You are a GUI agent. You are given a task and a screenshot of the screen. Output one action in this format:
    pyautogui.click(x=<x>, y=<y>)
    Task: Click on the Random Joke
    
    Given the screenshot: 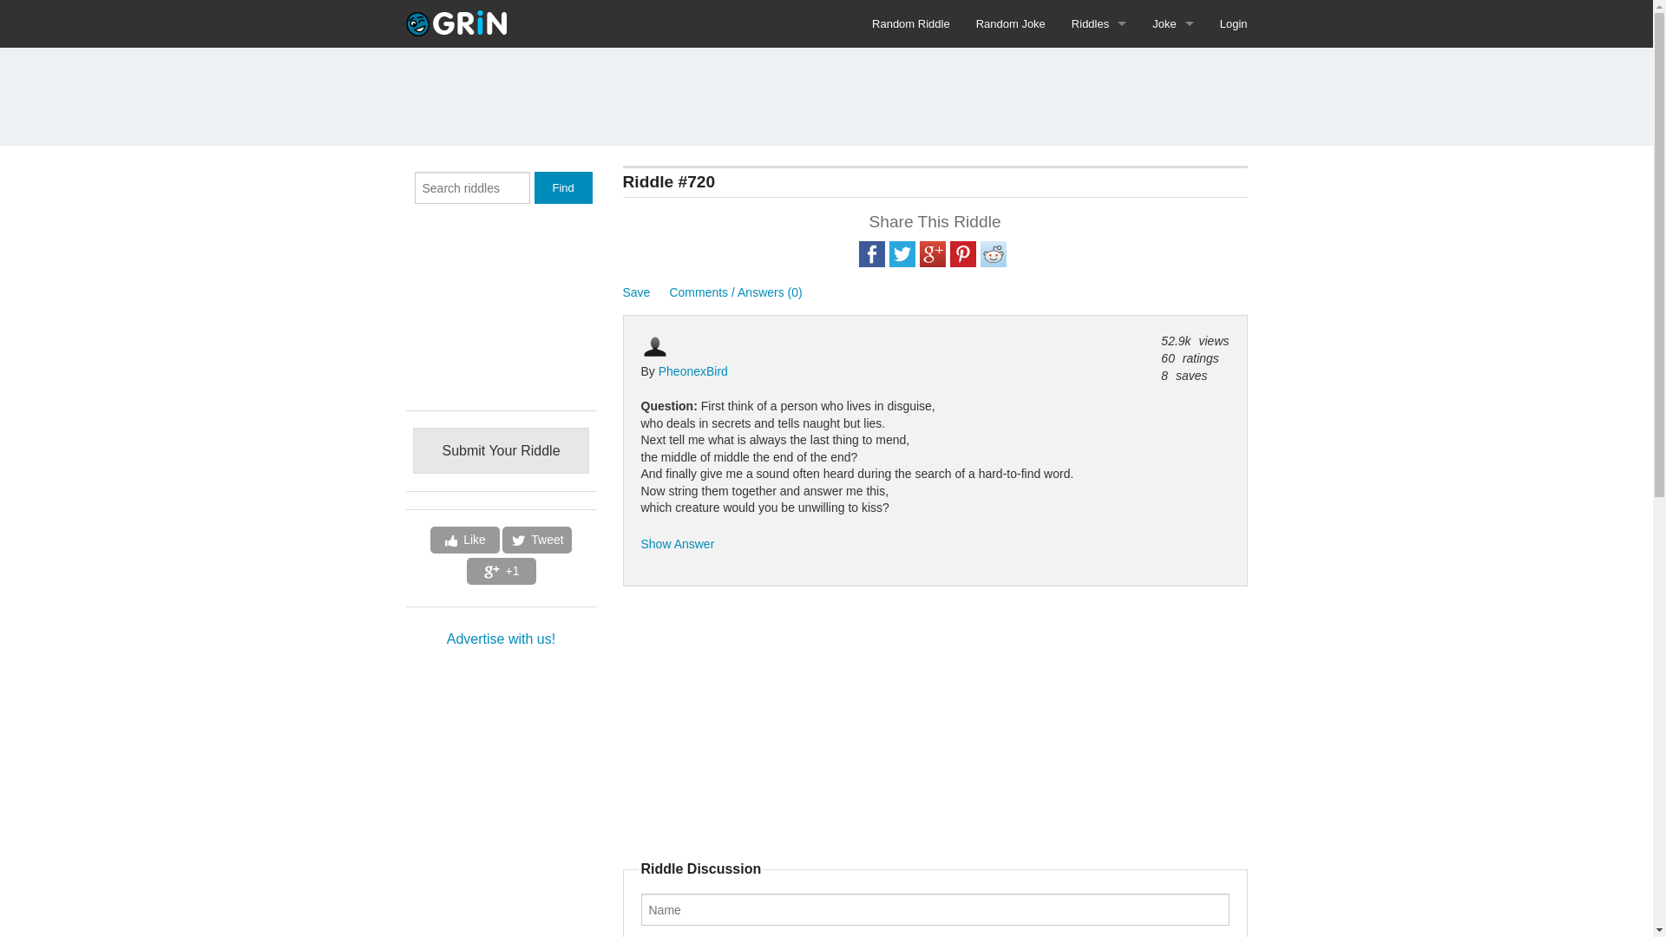 What is the action you would take?
    pyautogui.click(x=1010, y=24)
    